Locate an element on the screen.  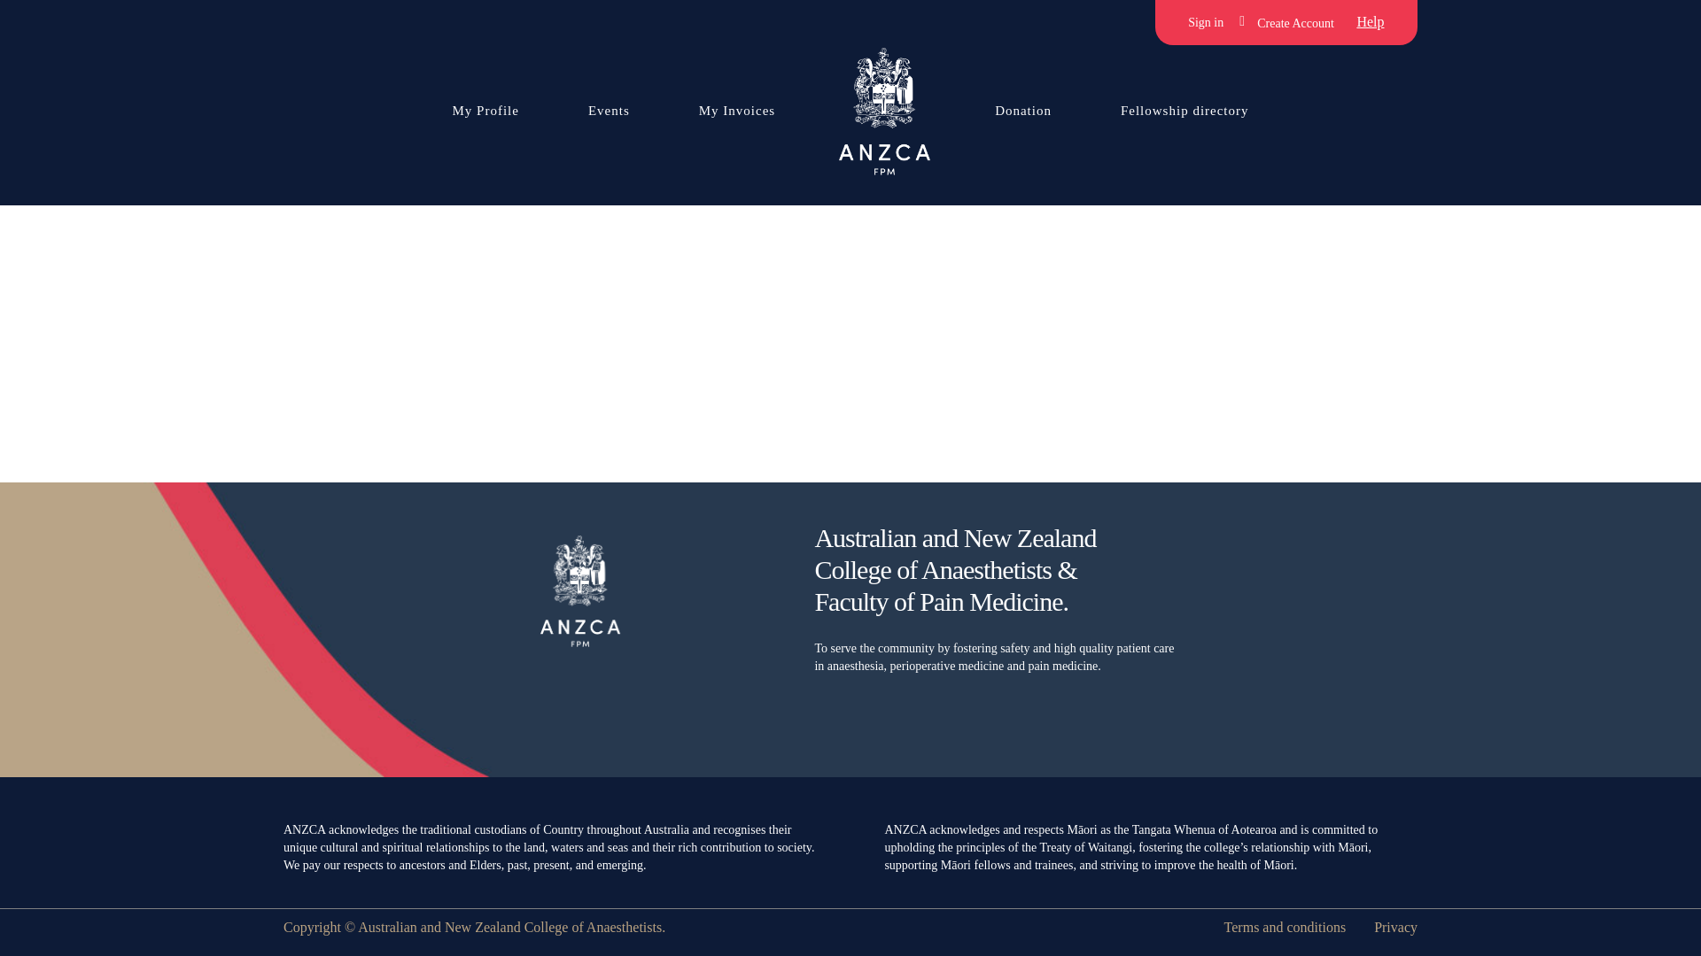
Fellowship directory is located at coordinates (1185, 110).